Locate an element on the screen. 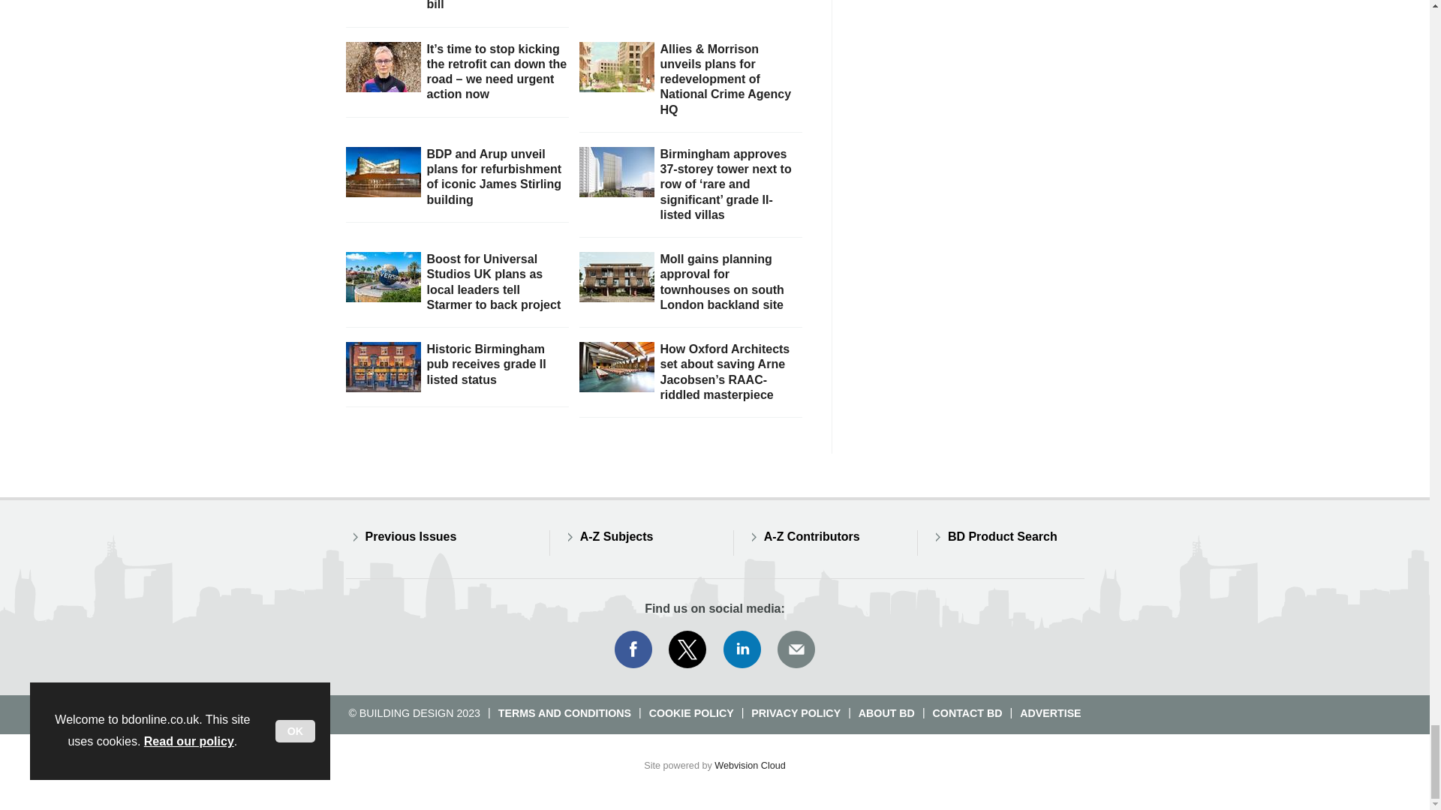 The width and height of the screenshot is (1441, 810). Email us is located at coordinates (796, 649).